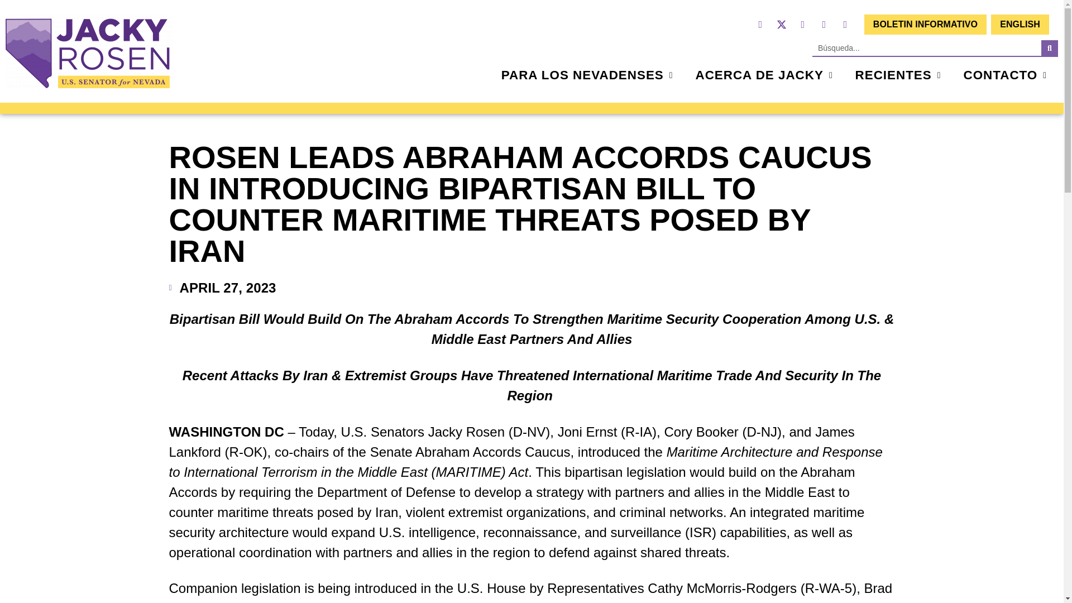  What do you see at coordinates (898, 75) in the screenshot?
I see `RECIENTES` at bounding box center [898, 75].